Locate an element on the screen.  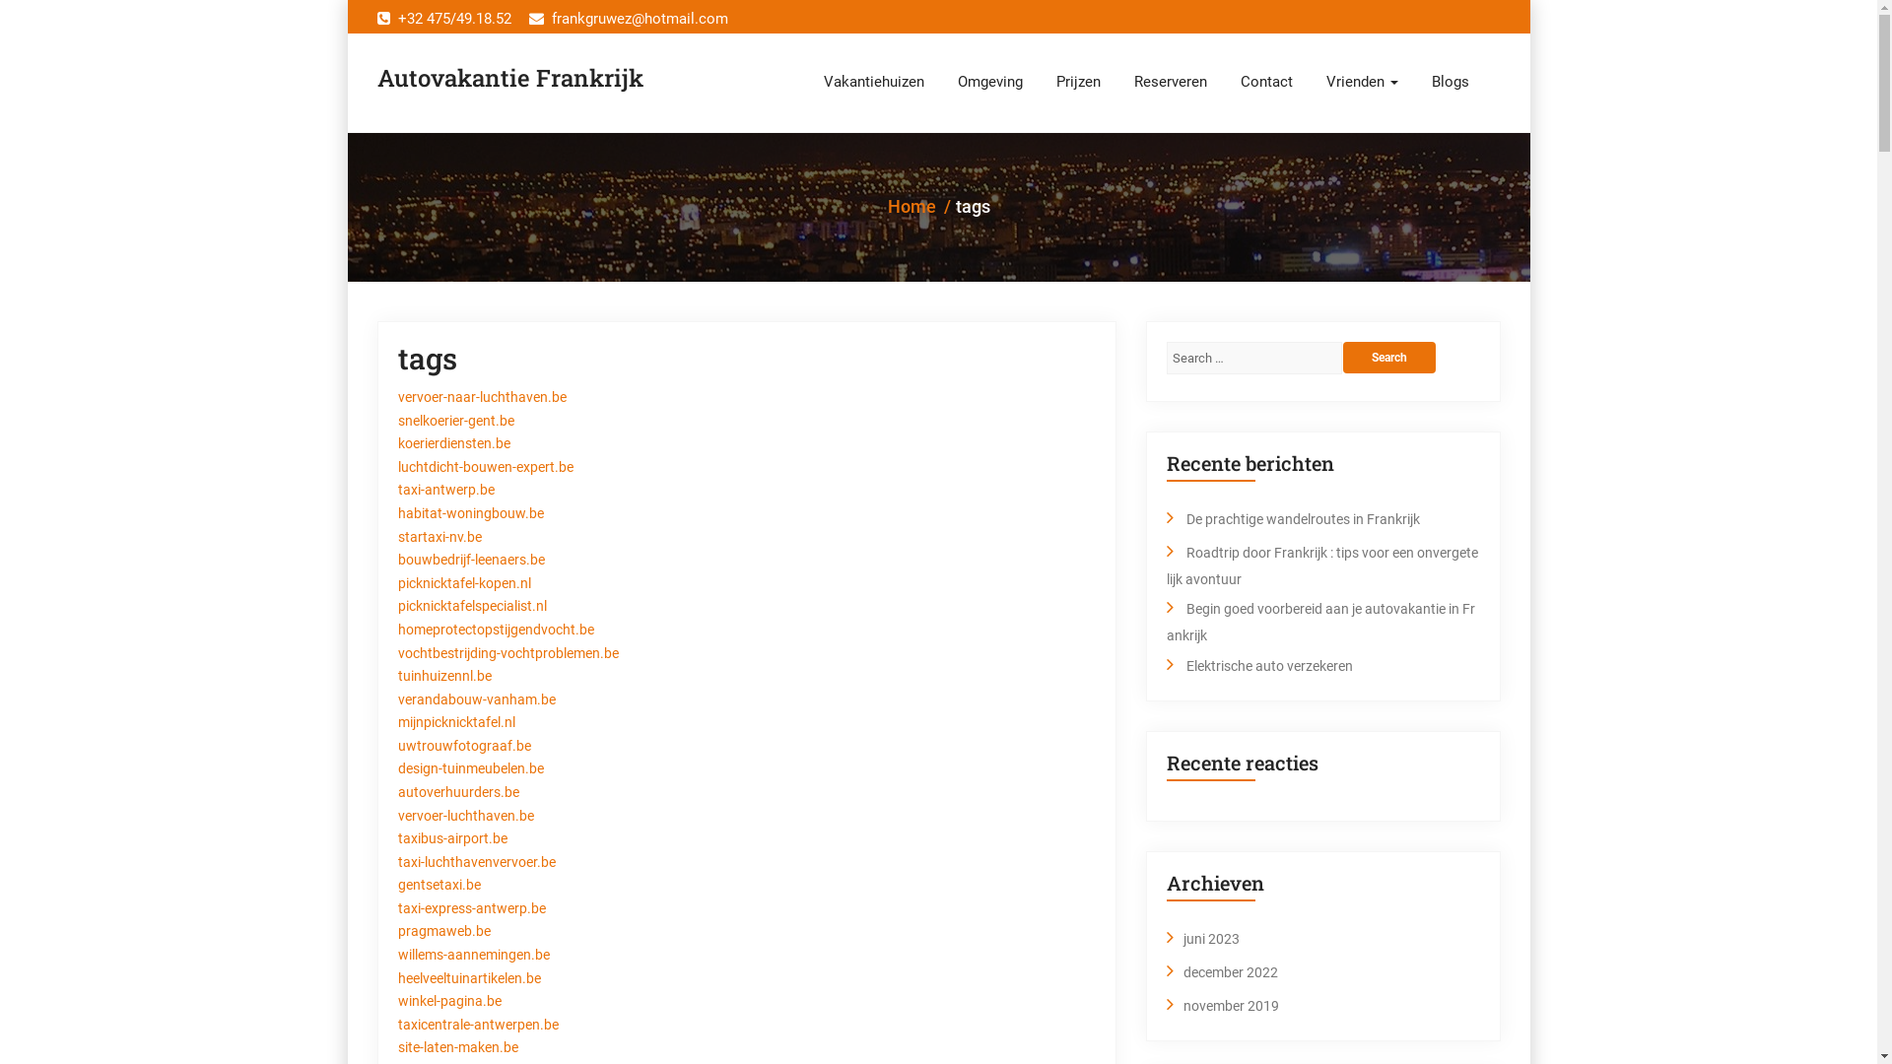
Home is located at coordinates (911, 207).